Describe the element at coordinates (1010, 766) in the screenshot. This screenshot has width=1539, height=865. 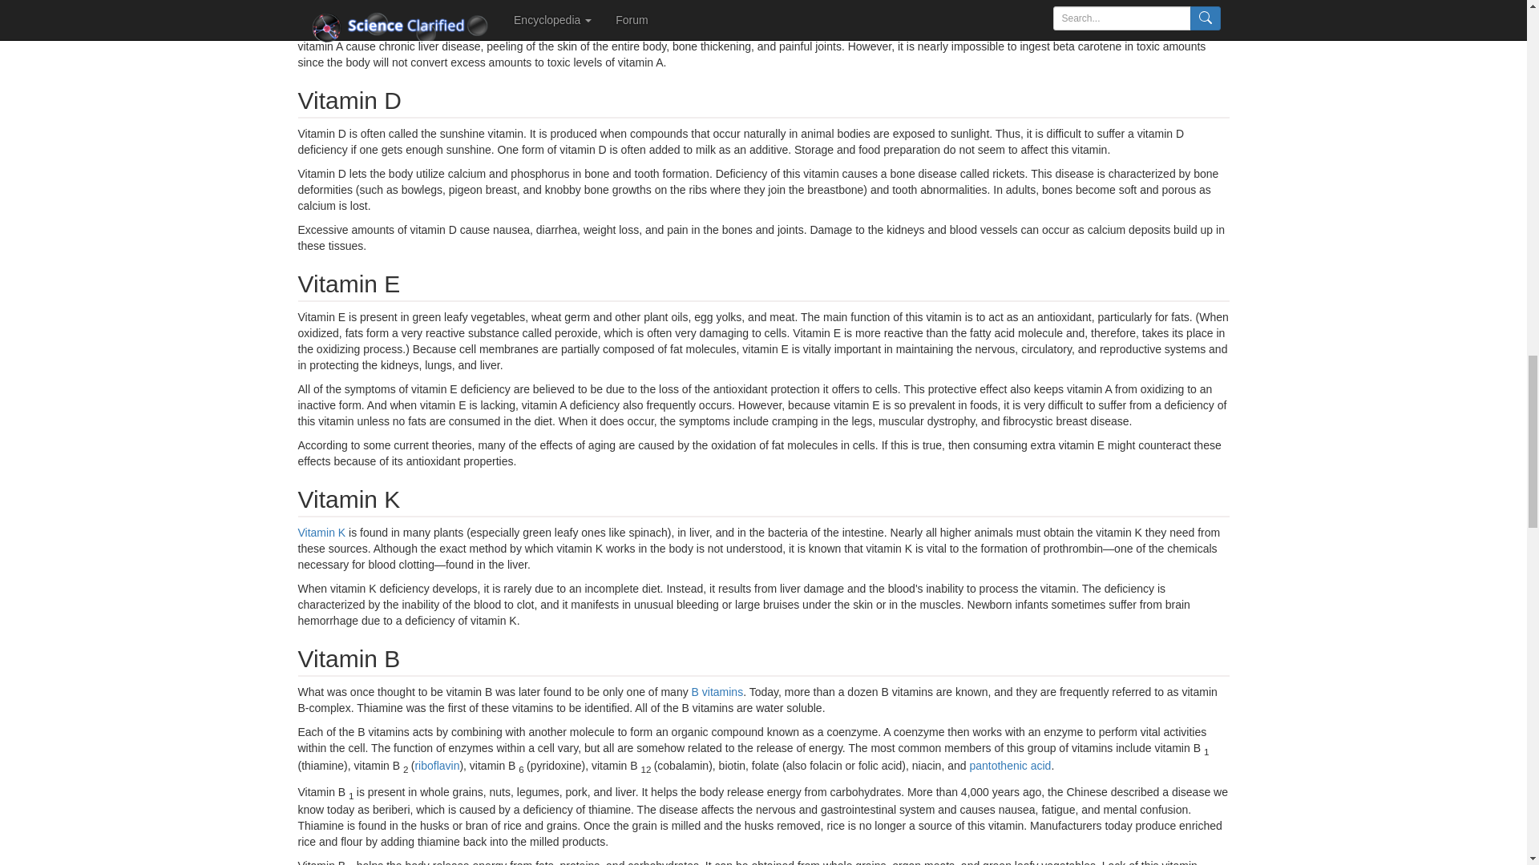
I see `View 'pantothenic acid' definition from Wikipedia` at that location.